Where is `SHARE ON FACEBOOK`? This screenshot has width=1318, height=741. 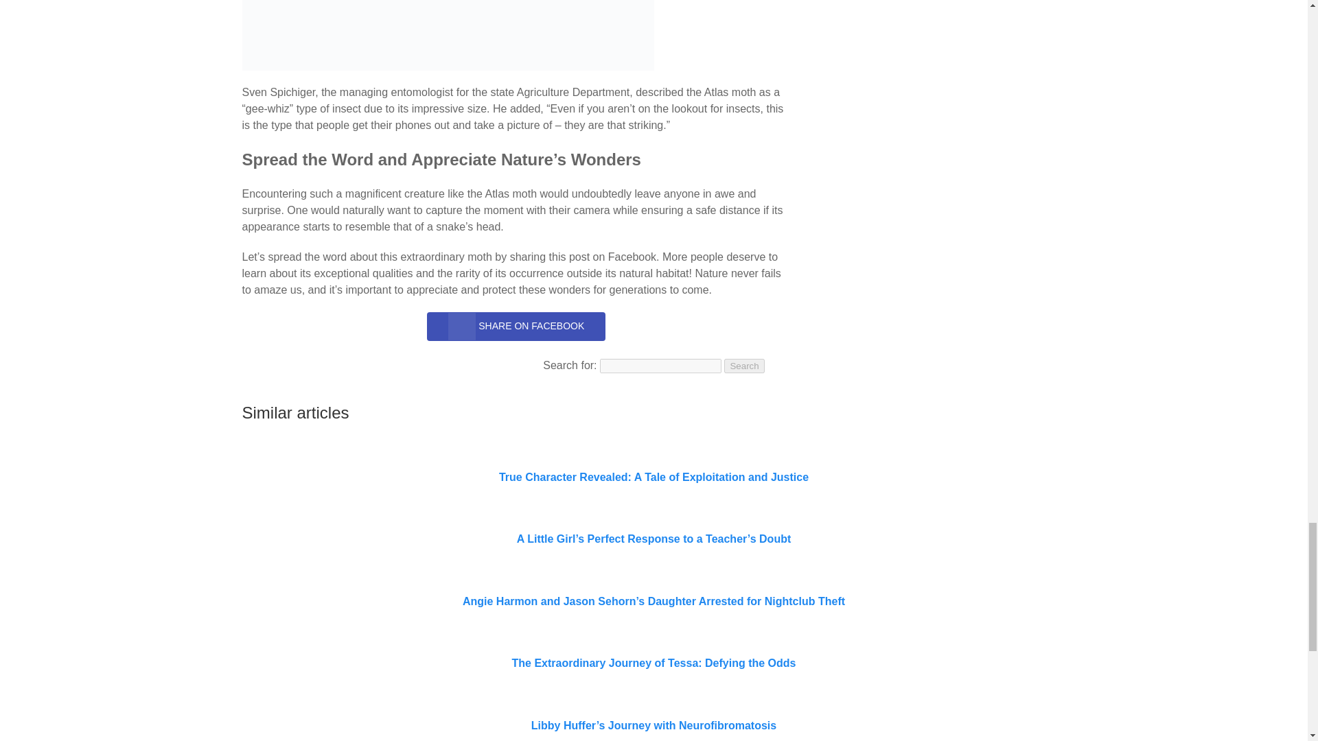
SHARE ON FACEBOOK is located at coordinates (516, 326).